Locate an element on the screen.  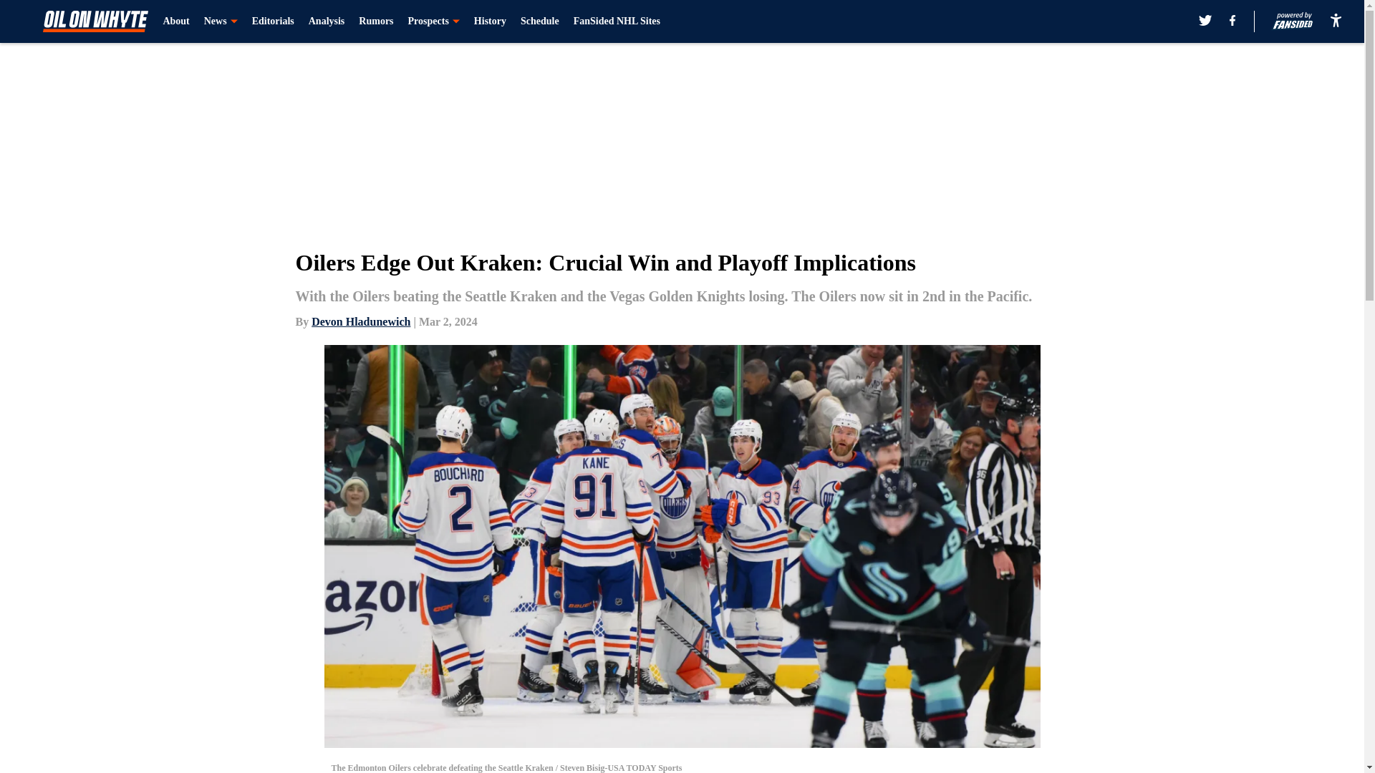
Schedule is located at coordinates (540, 21).